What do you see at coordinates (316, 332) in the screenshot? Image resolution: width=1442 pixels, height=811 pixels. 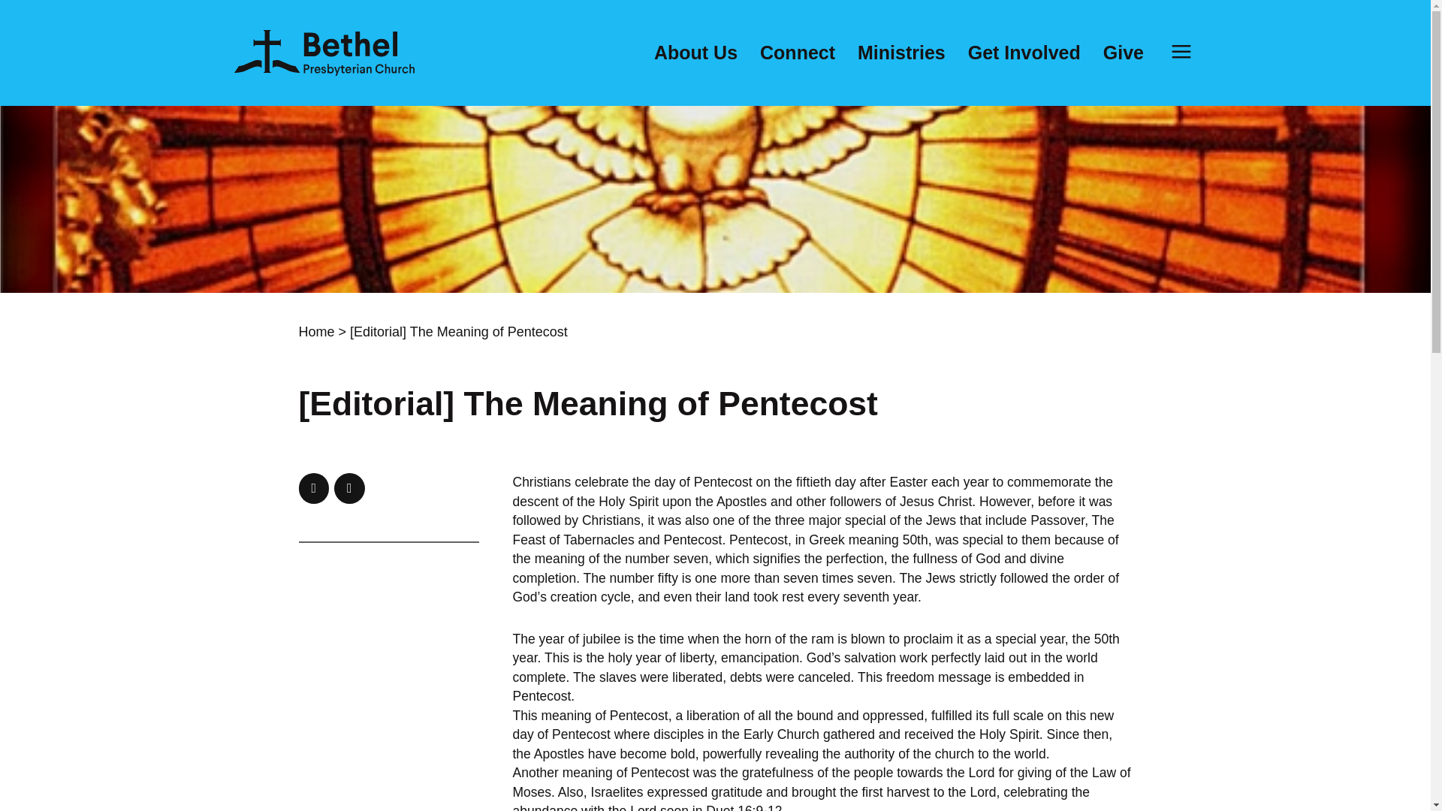 I see `Home` at bounding box center [316, 332].